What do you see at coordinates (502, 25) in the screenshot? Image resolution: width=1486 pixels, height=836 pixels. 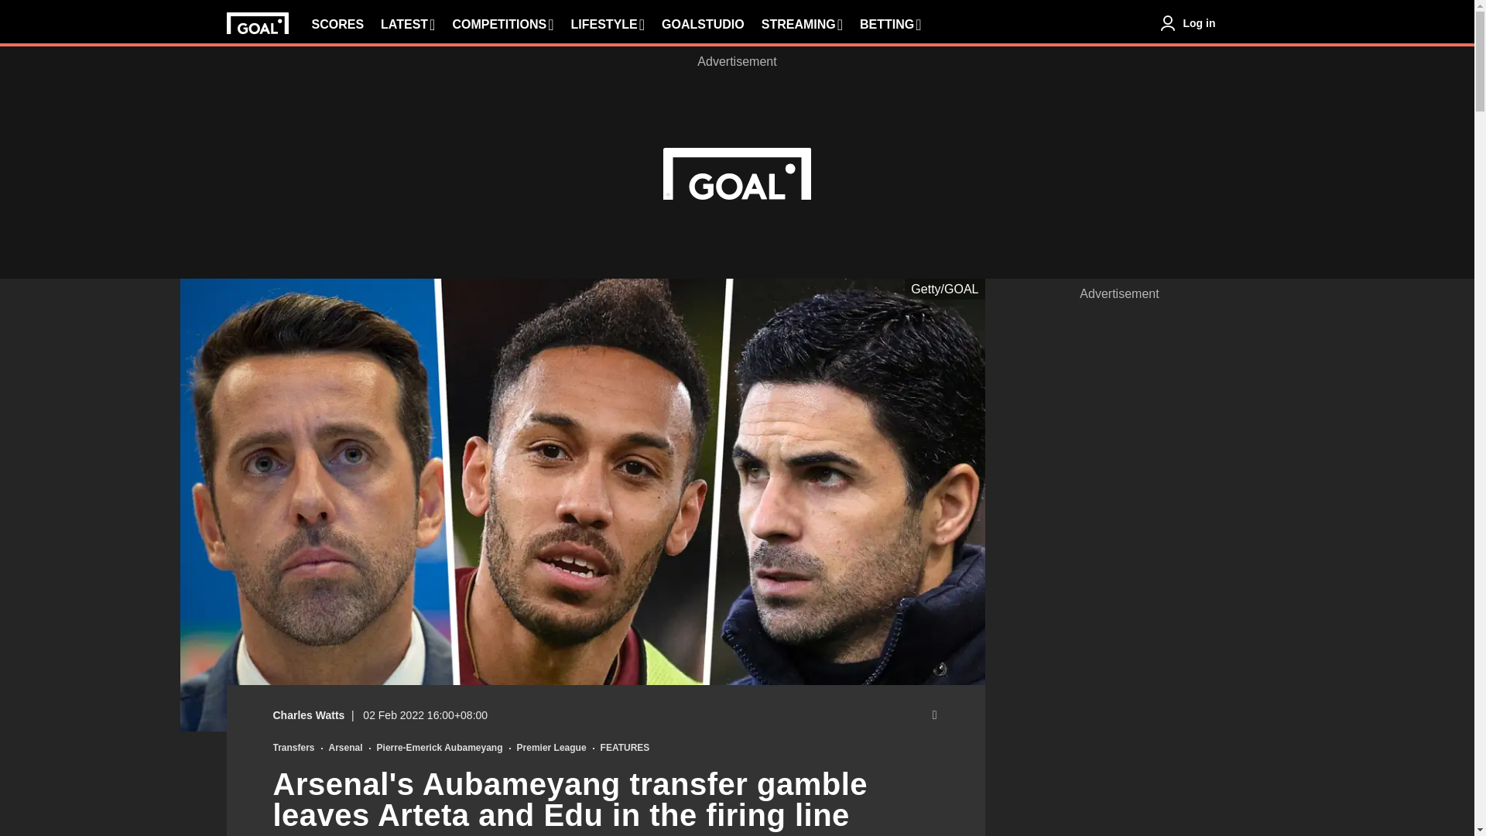 I see `COMPETITIONS` at bounding box center [502, 25].